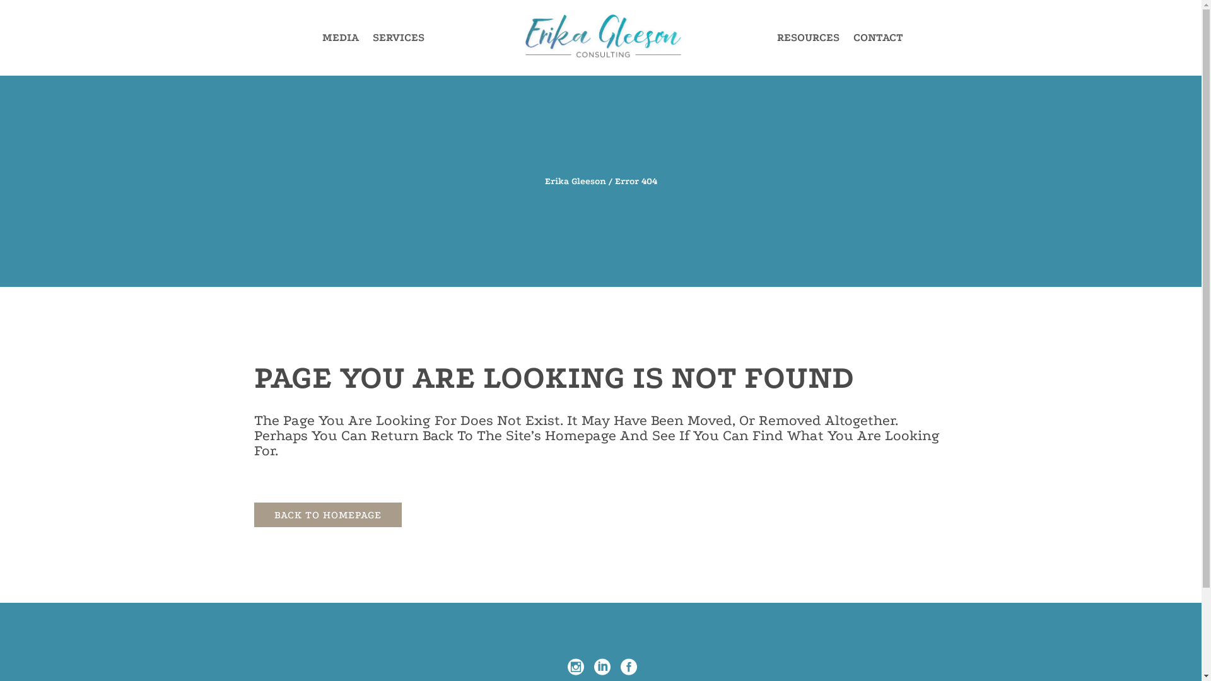 The height and width of the screenshot is (681, 1211). Describe the element at coordinates (341, 38) in the screenshot. I see `MEDIA` at that location.